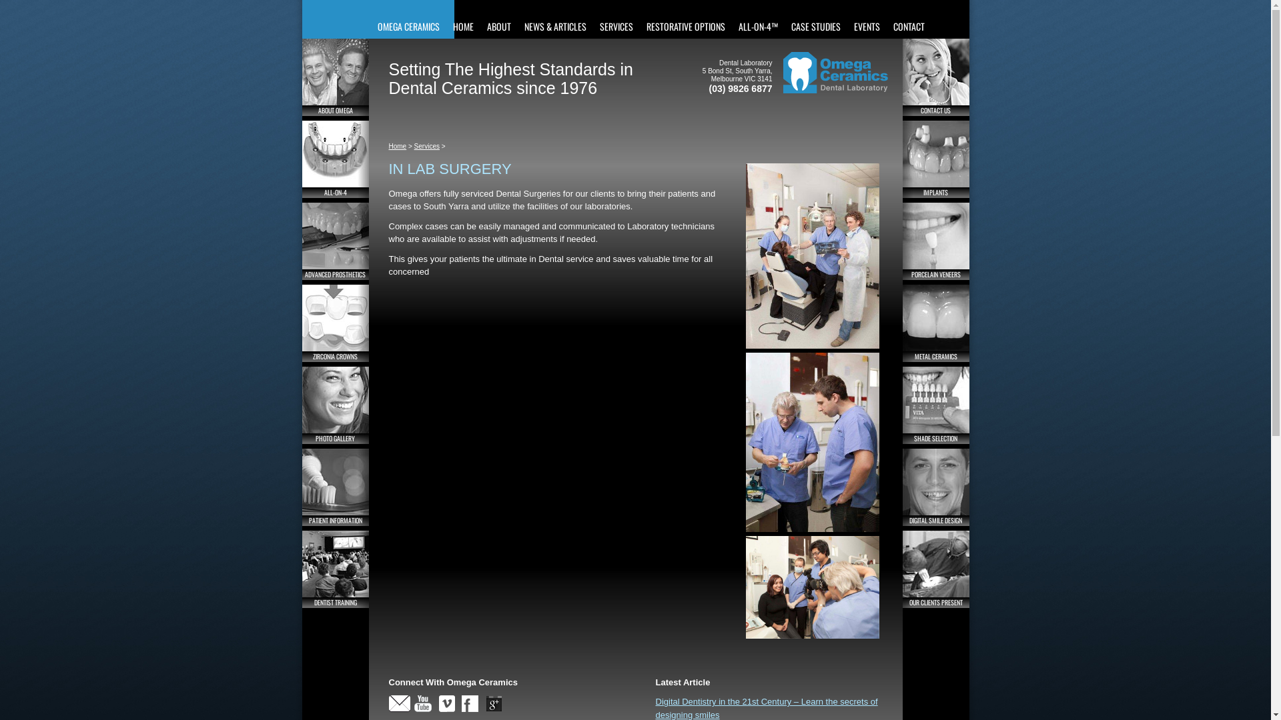 The height and width of the screenshot is (720, 1281). Describe the element at coordinates (935, 159) in the screenshot. I see `IMPLANTS` at that location.